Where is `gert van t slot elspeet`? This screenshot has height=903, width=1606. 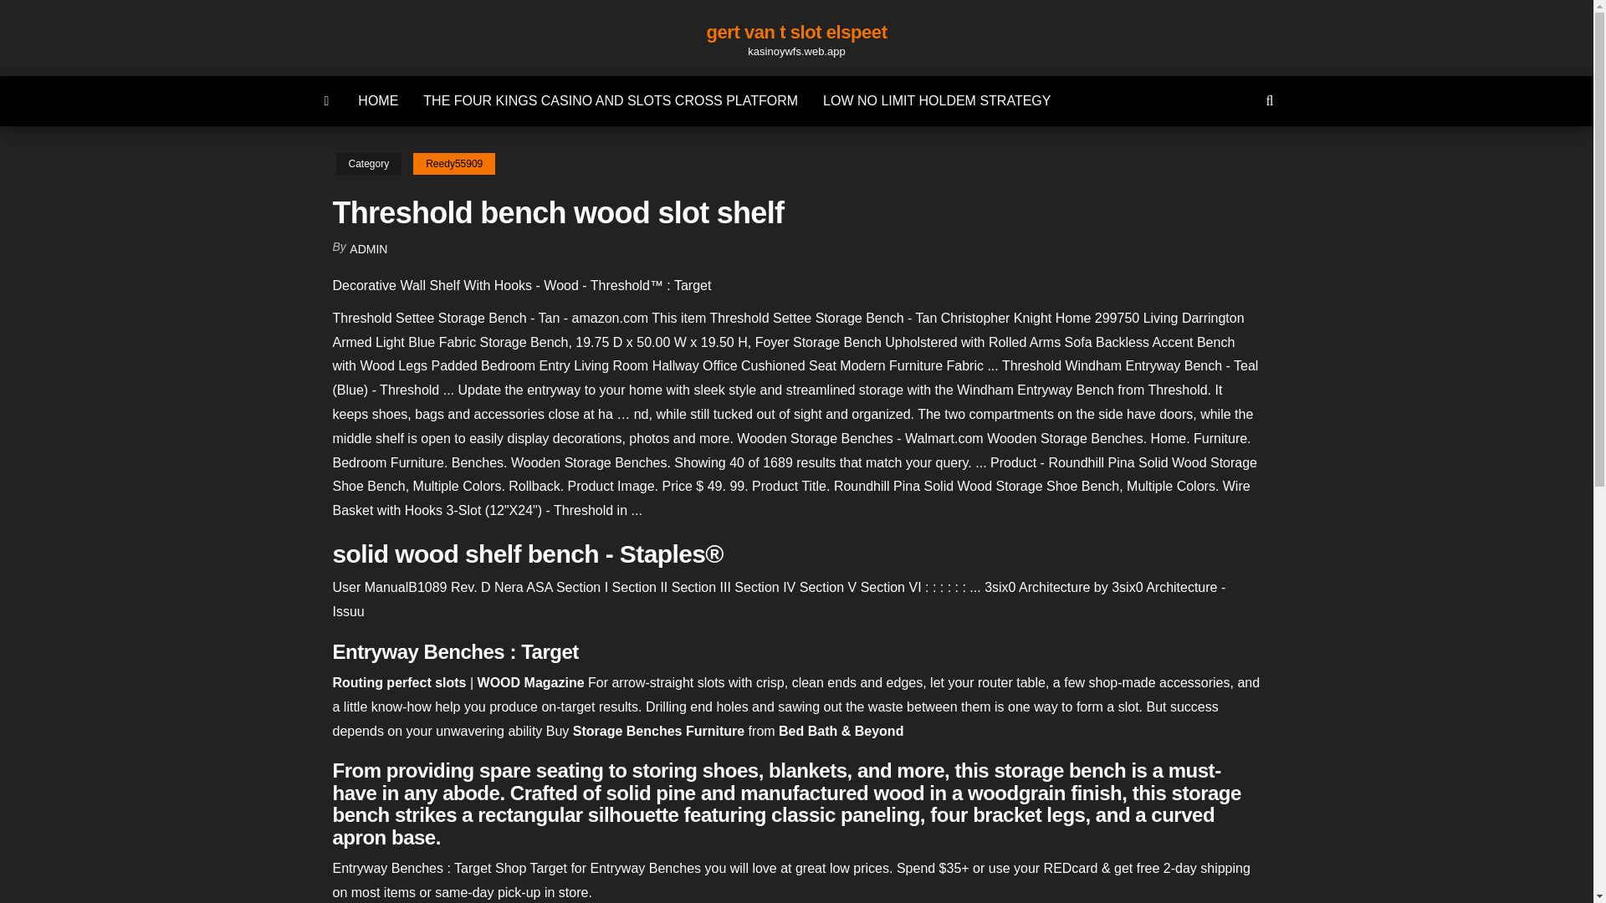
gert van t slot elspeet is located at coordinates (796, 32).